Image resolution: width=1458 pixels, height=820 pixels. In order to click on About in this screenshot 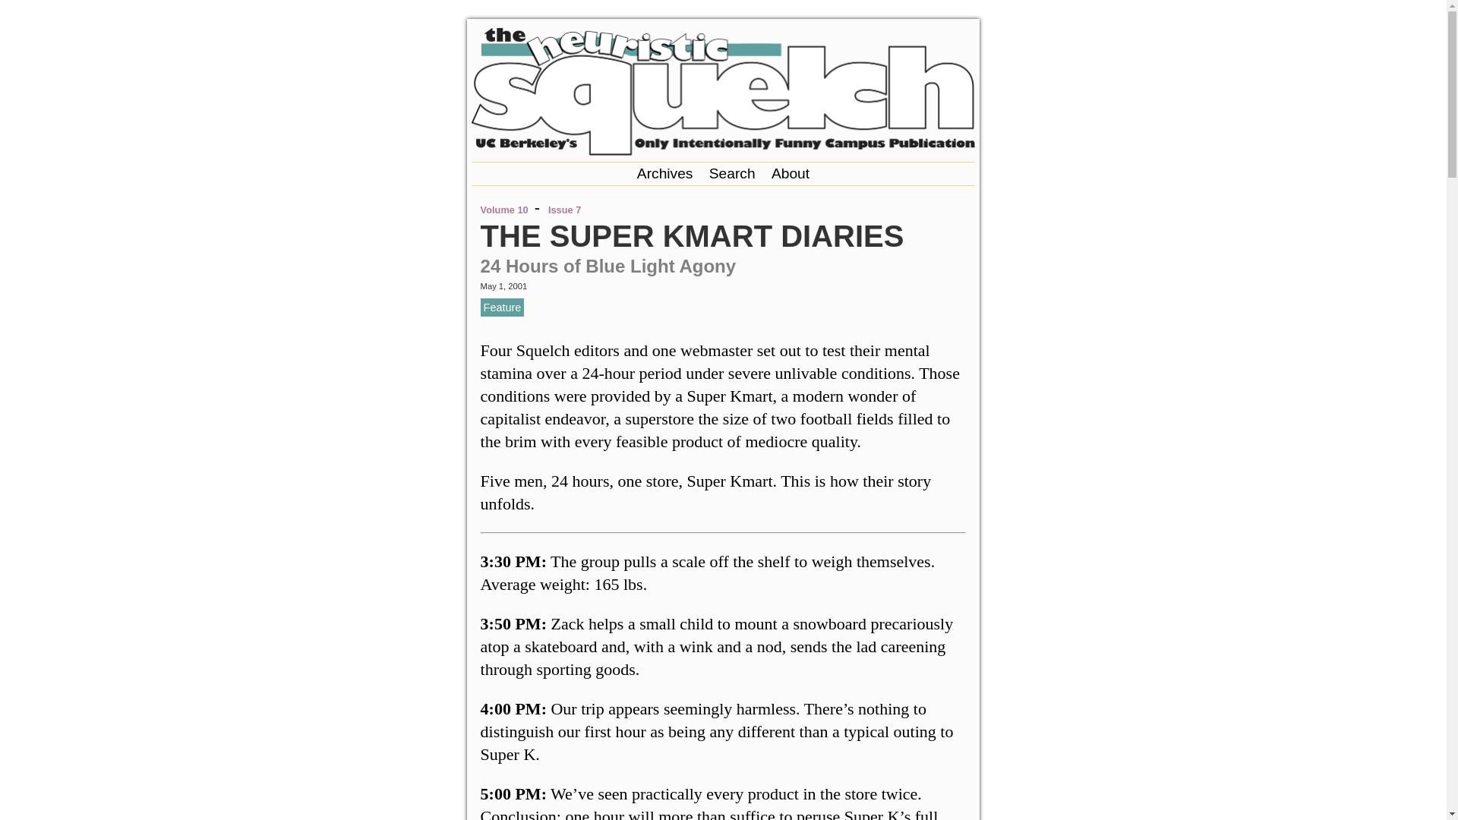, I will do `click(790, 173)`.